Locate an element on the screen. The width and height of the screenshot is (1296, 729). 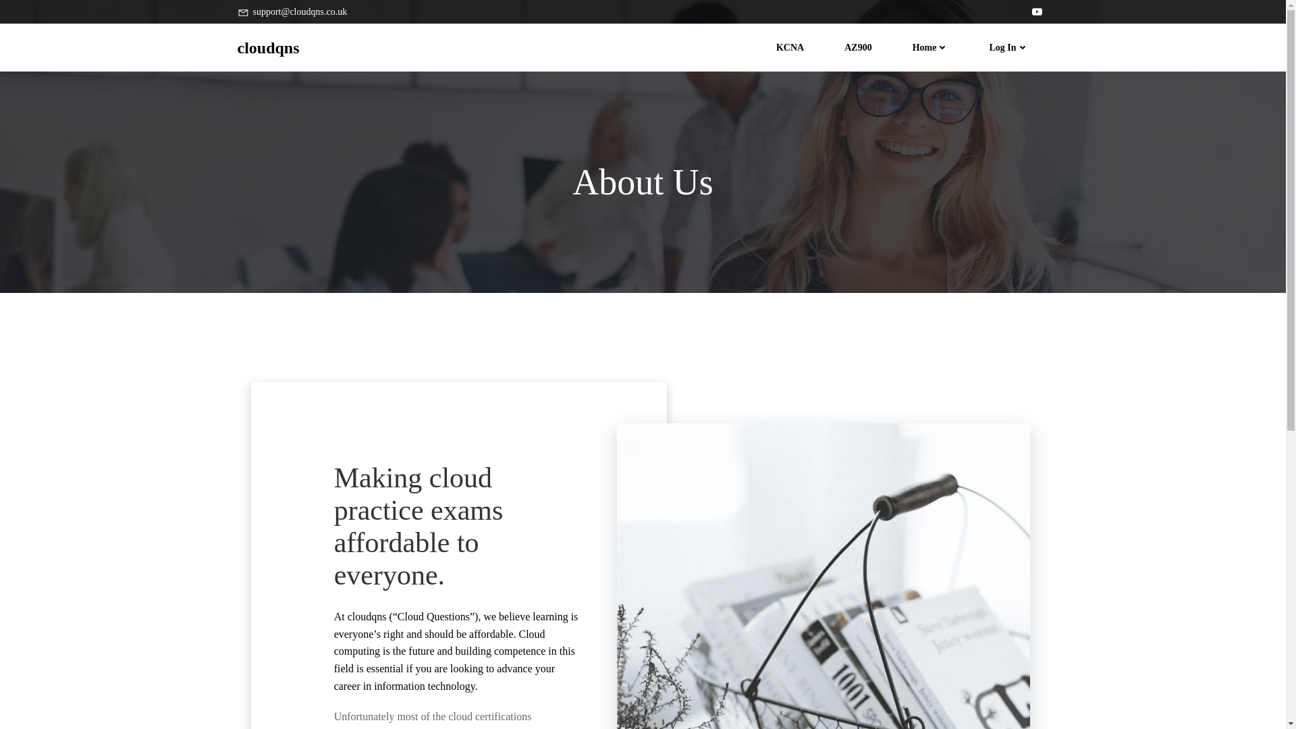
AZ900 is located at coordinates (857, 47).